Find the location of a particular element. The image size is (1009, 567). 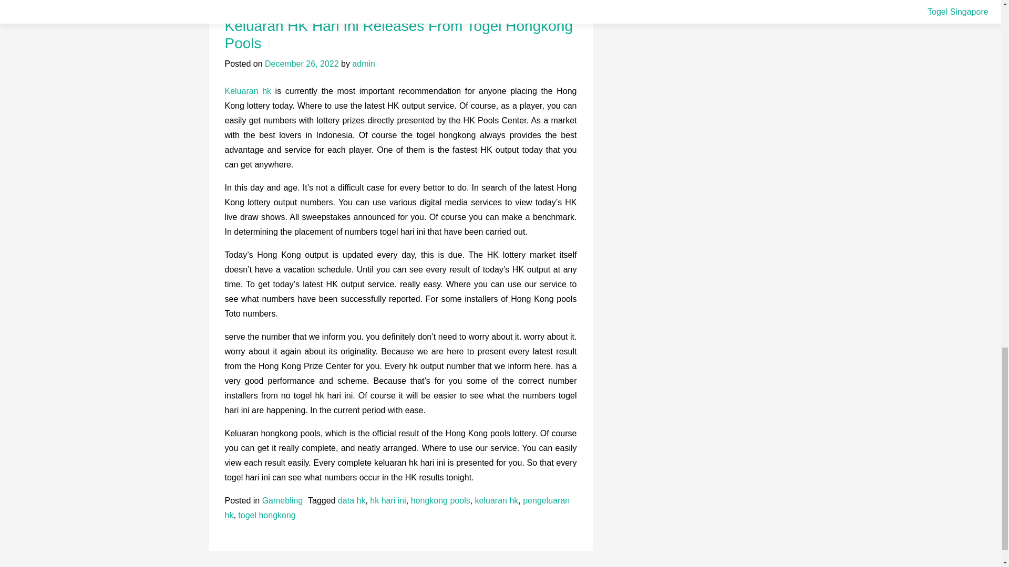

data hk is located at coordinates (352, 501).